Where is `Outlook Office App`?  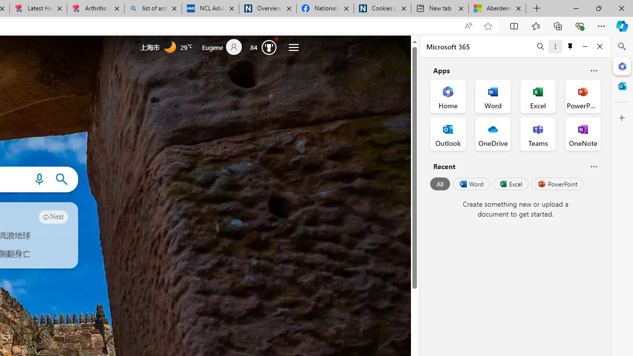 Outlook Office App is located at coordinates (448, 133).